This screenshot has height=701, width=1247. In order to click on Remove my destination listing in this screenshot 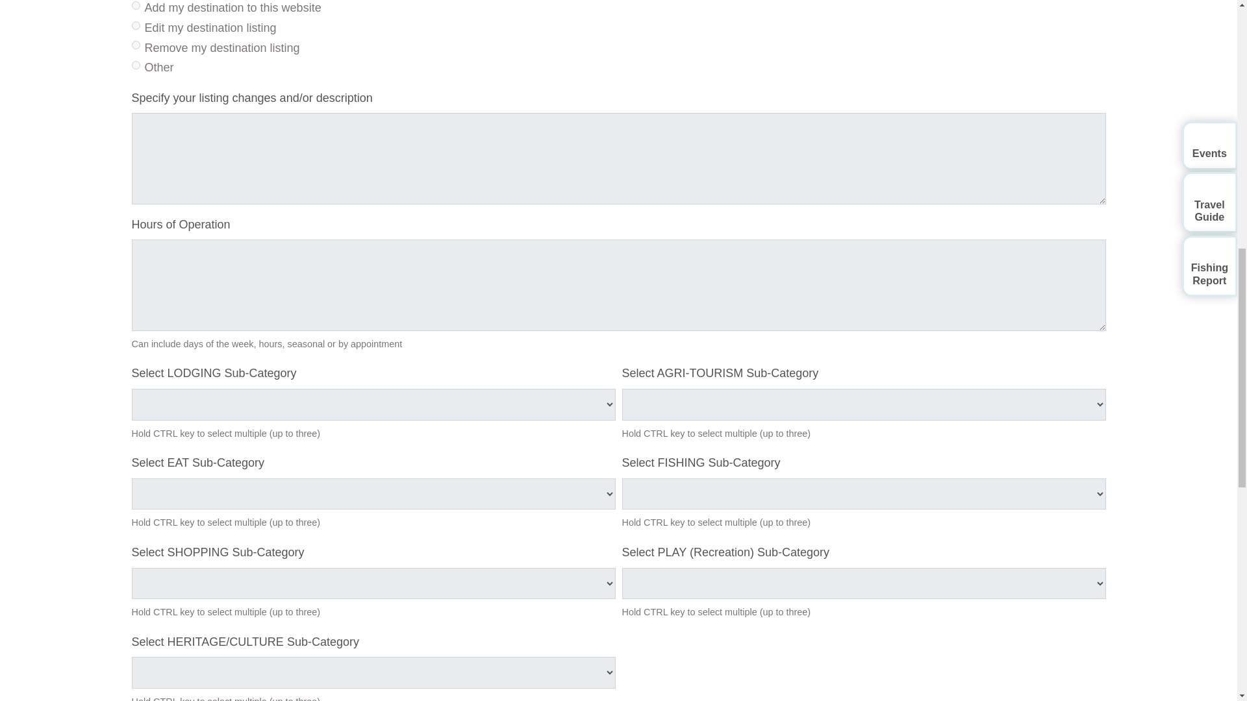, I will do `click(135, 44)`.